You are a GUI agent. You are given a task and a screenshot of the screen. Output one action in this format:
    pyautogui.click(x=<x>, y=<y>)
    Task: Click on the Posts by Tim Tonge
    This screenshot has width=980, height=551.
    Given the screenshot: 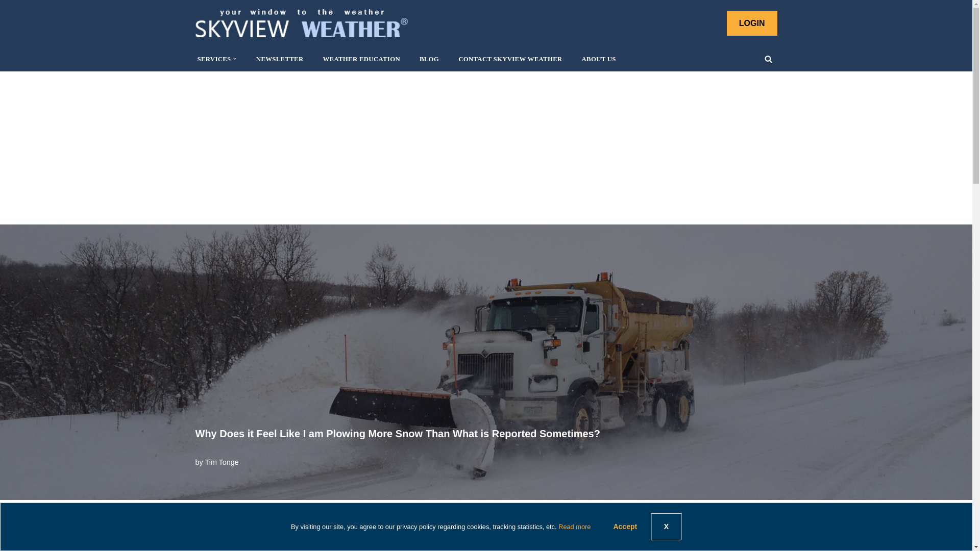 What is the action you would take?
    pyautogui.click(x=222, y=462)
    